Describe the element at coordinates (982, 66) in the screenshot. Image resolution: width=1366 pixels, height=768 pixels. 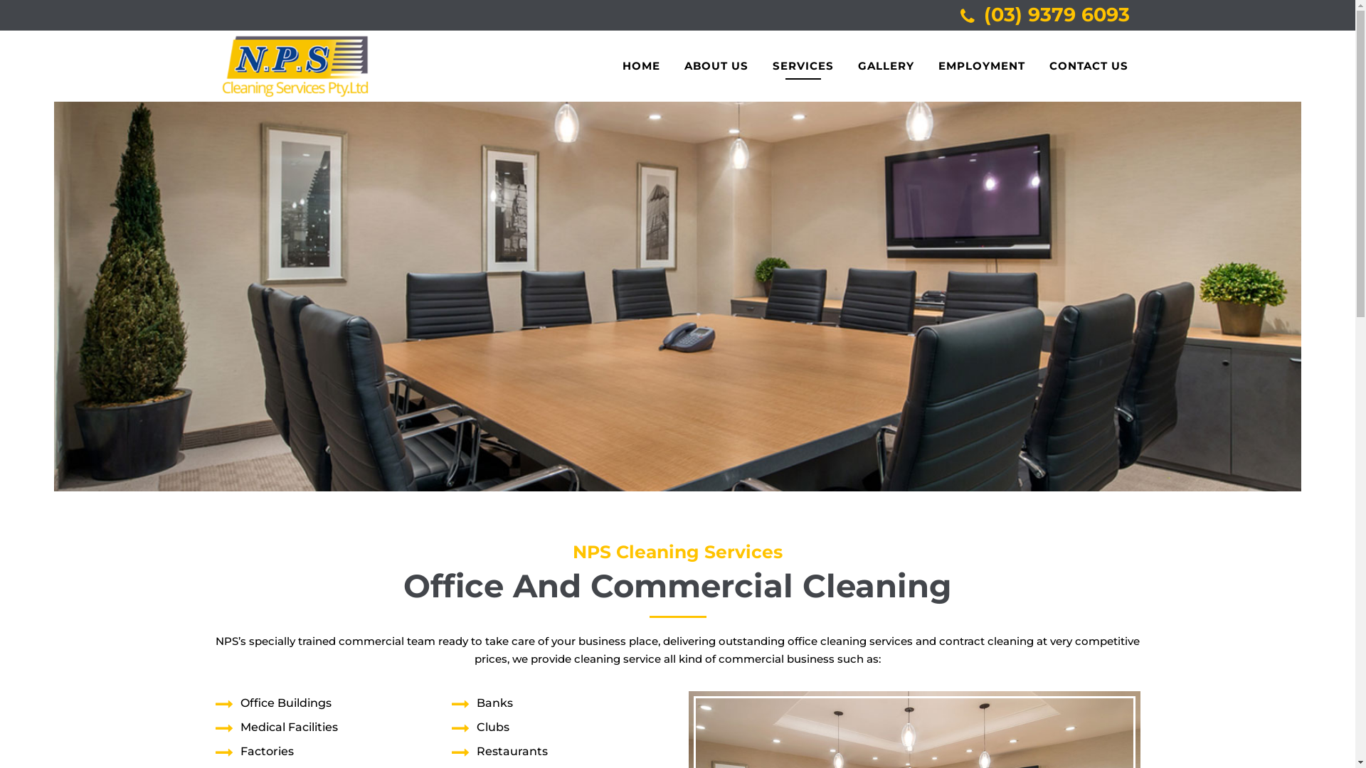
I see `EMPLOYMENT` at that location.